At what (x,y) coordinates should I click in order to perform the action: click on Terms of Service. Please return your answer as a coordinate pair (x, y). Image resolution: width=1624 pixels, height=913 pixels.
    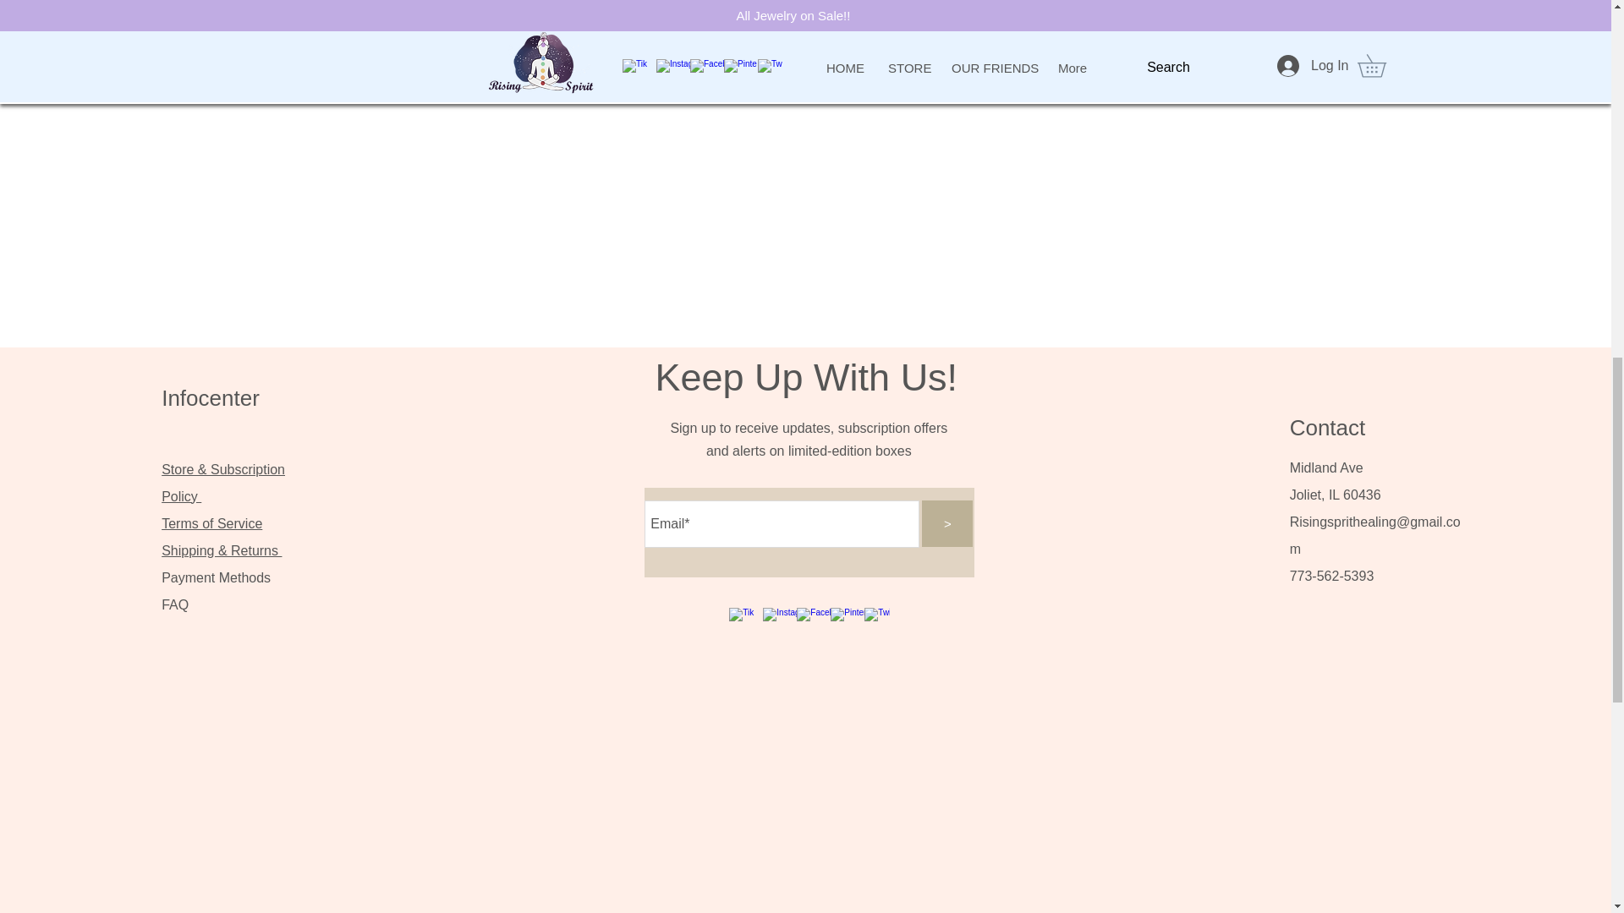
    Looking at the image, I should click on (211, 523).